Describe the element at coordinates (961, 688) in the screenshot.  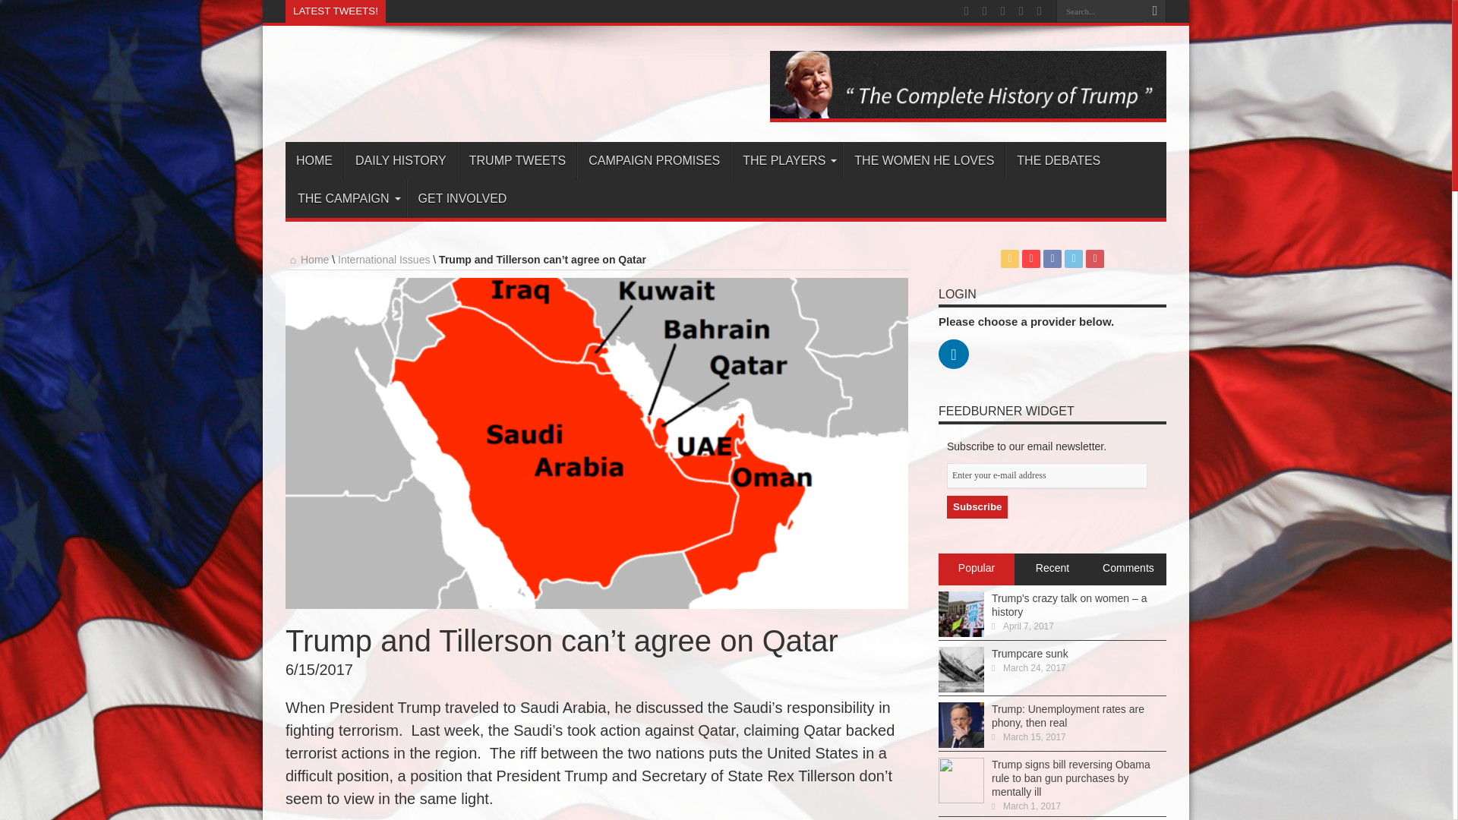
I see `Permalink to Trumpcare sunk` at that location.